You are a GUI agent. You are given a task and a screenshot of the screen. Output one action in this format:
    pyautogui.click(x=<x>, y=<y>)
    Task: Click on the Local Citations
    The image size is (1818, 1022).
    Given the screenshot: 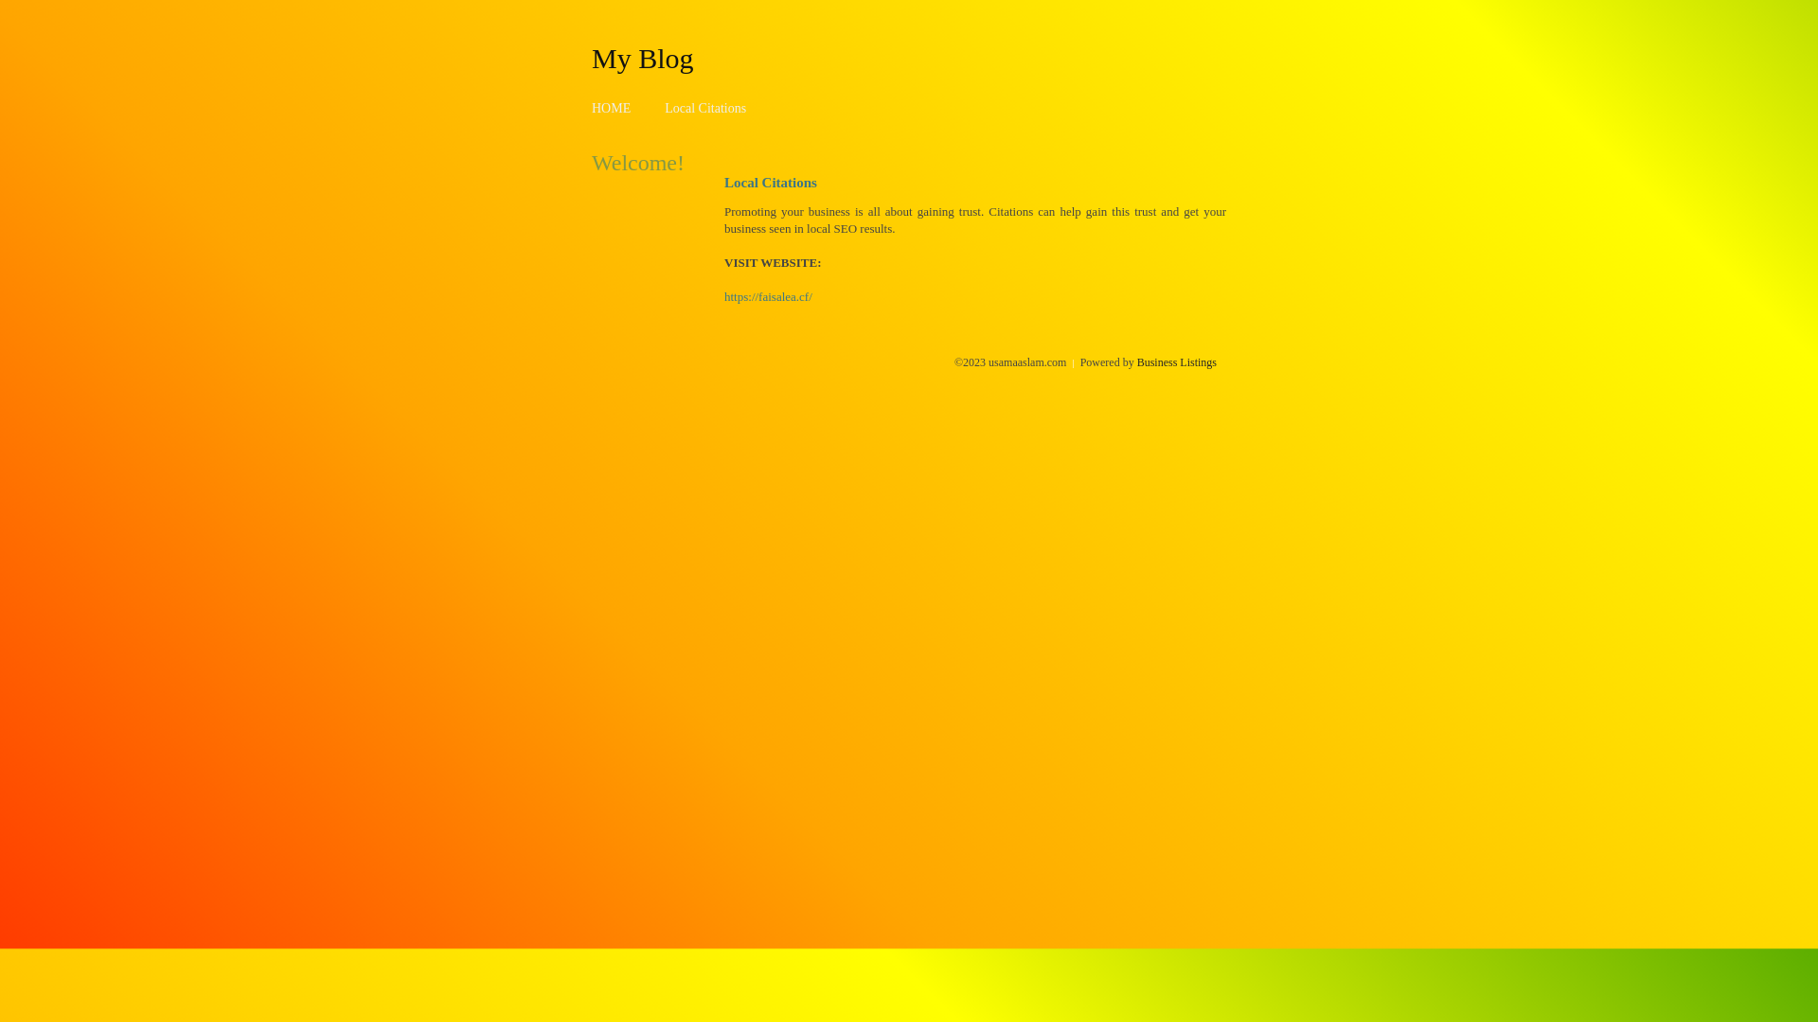 What is the action you would take?
    pyautogui.click(x=705, y=108)
    